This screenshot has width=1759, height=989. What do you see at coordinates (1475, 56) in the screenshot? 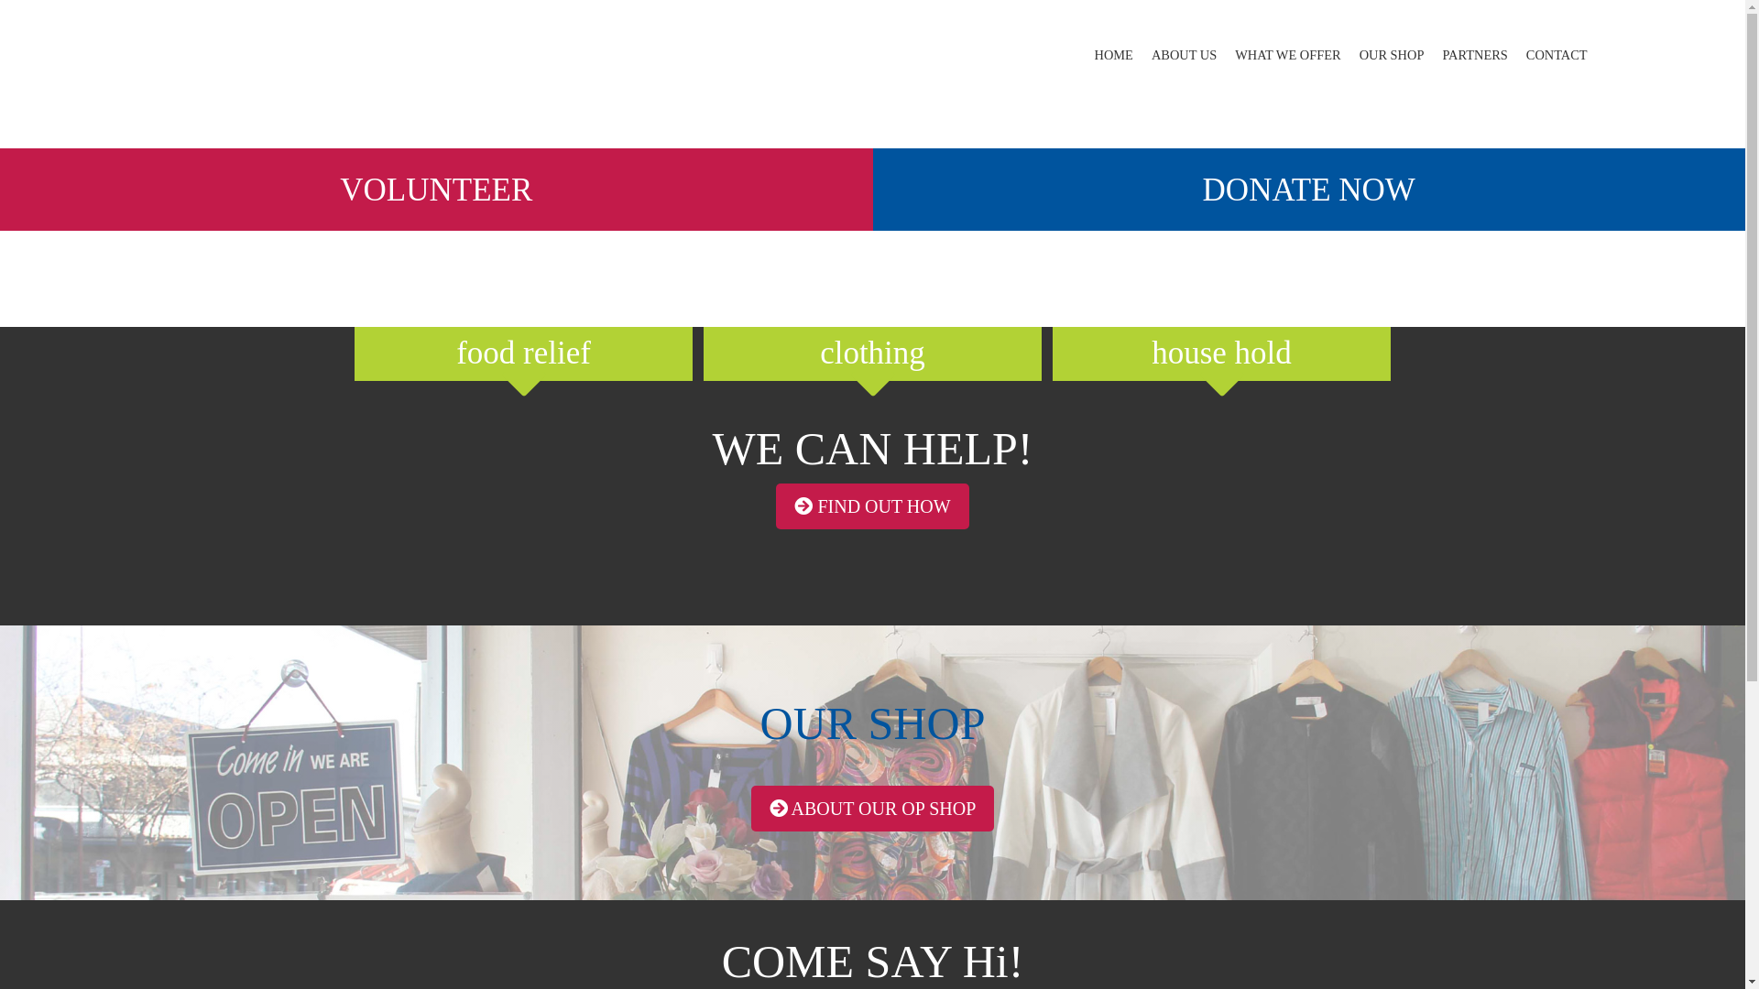
I see `PARTNERS` at bounding box center [1475, 56].